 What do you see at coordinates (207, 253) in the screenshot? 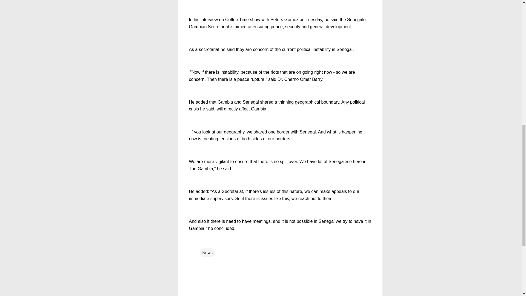
I see `News` at bounding box center [207, 253].